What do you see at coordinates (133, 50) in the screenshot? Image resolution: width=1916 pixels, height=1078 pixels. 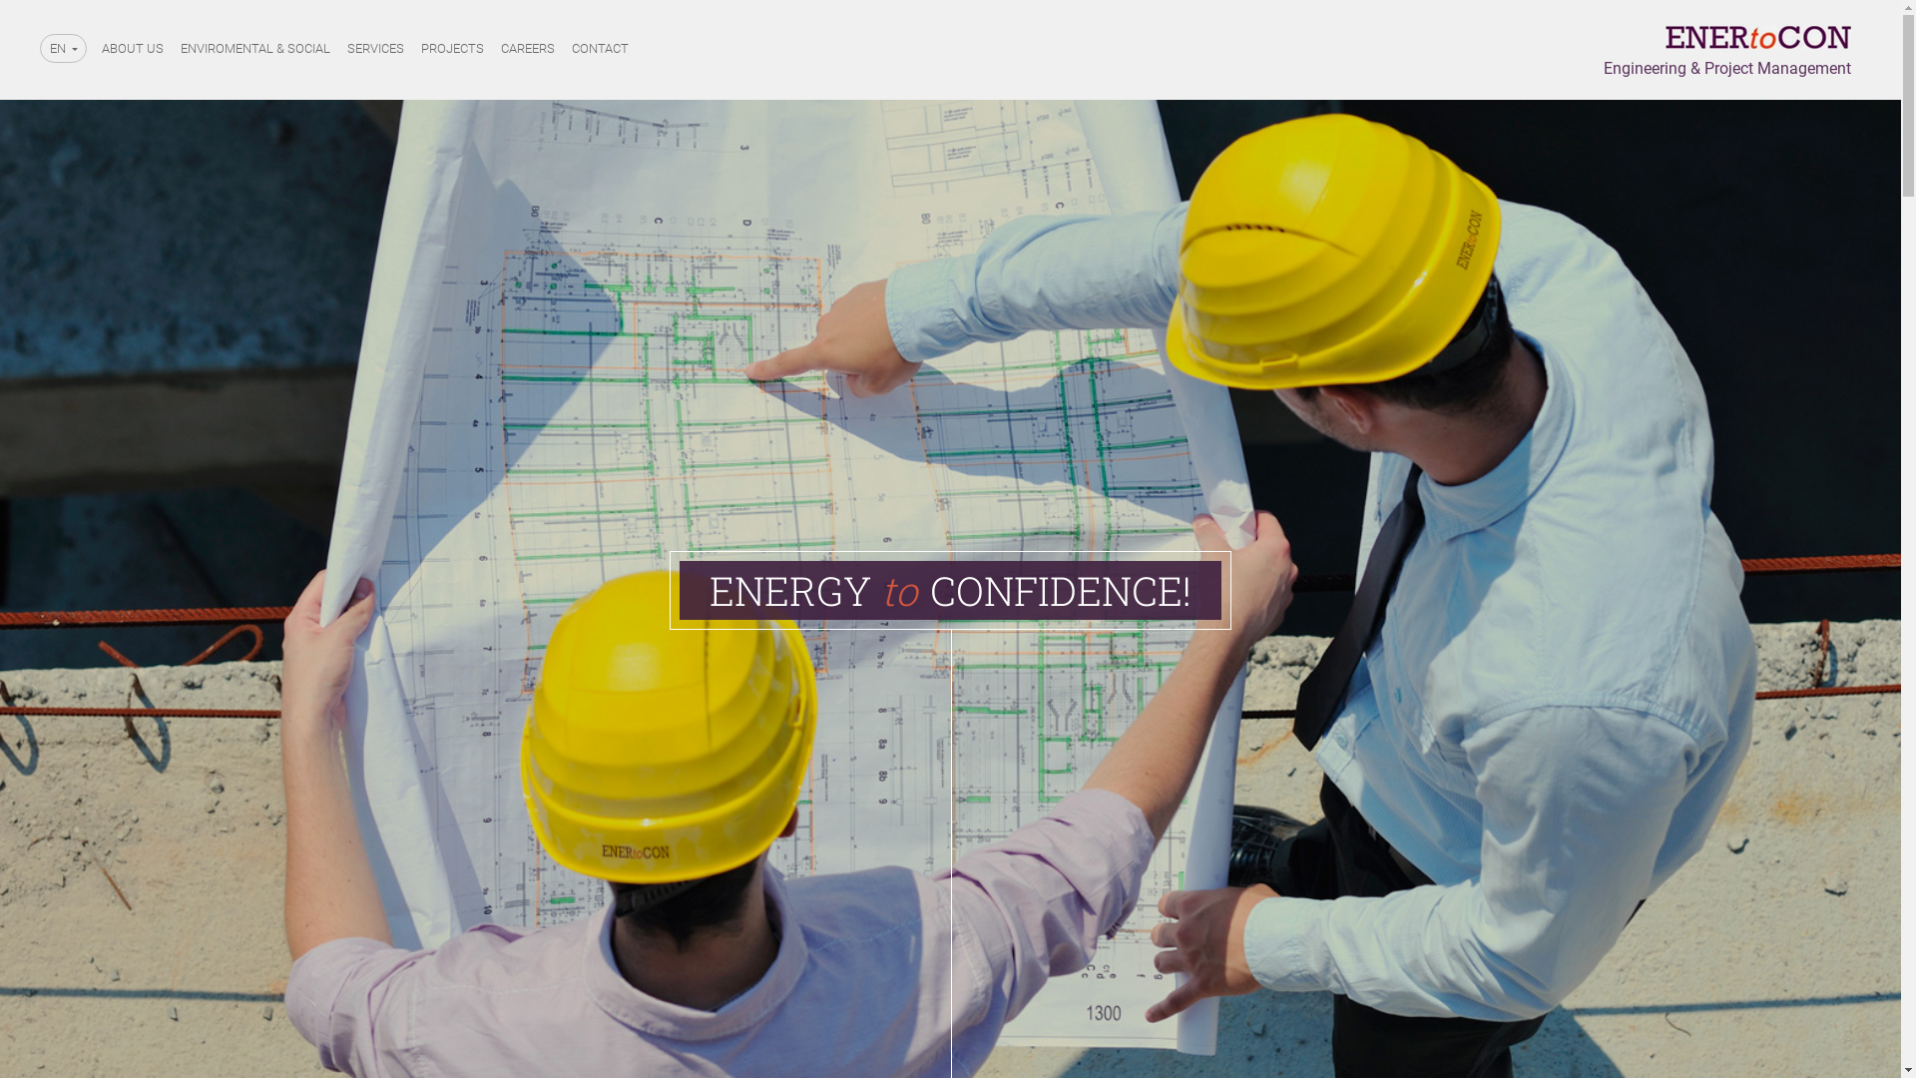 I see `ABOUT US` at bounding box center [133, 50].